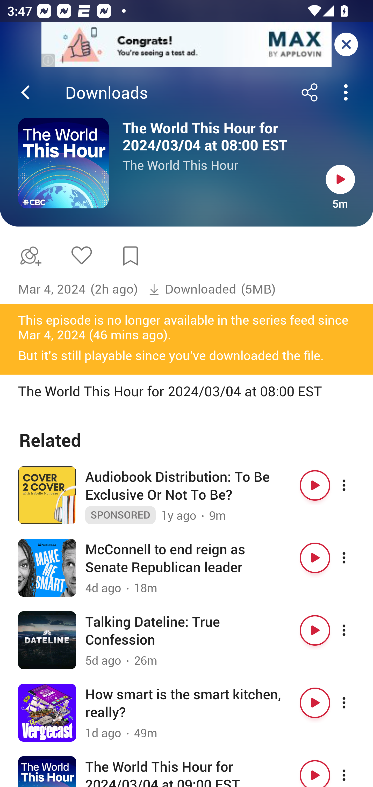  I want to click on More options, so click(353, 485).